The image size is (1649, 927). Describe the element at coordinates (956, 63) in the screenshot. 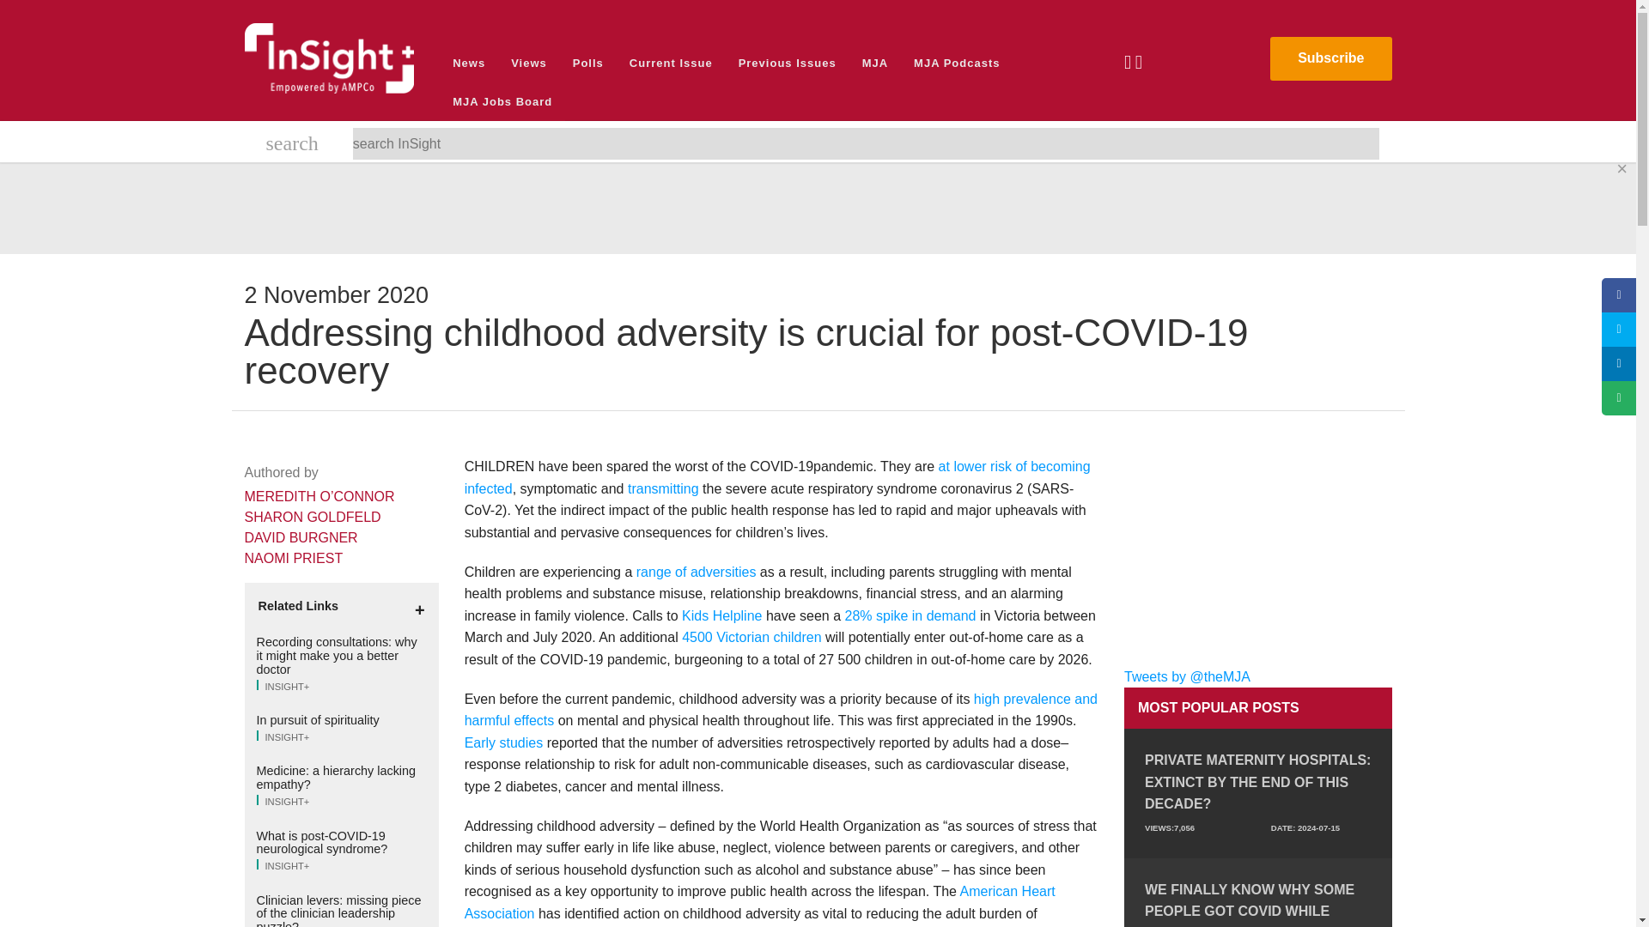

I see `MJA Podcasts` at that location.